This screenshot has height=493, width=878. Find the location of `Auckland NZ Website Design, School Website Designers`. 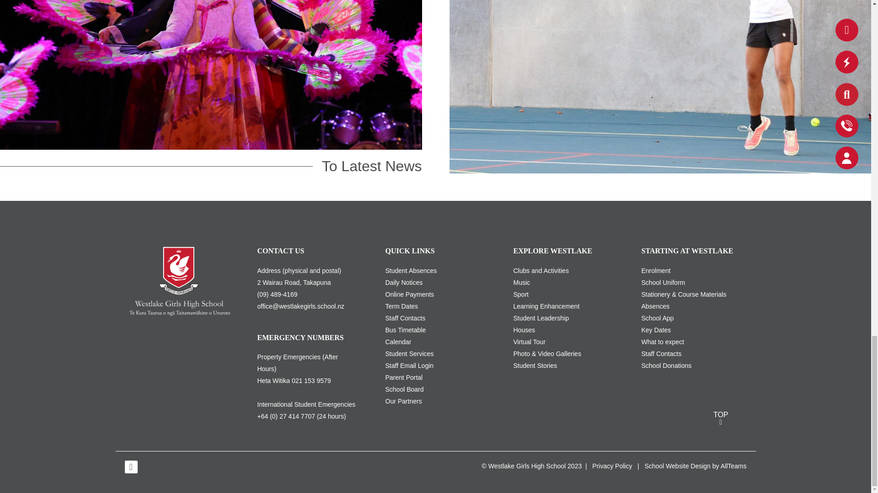

Auckland NZ Website Design, School Website Designers is located at coordinates (677, 466).